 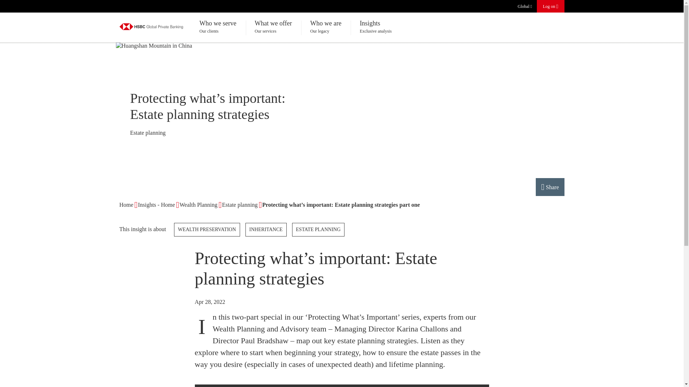 I want to click on Log on, so click(x=550, y=6).